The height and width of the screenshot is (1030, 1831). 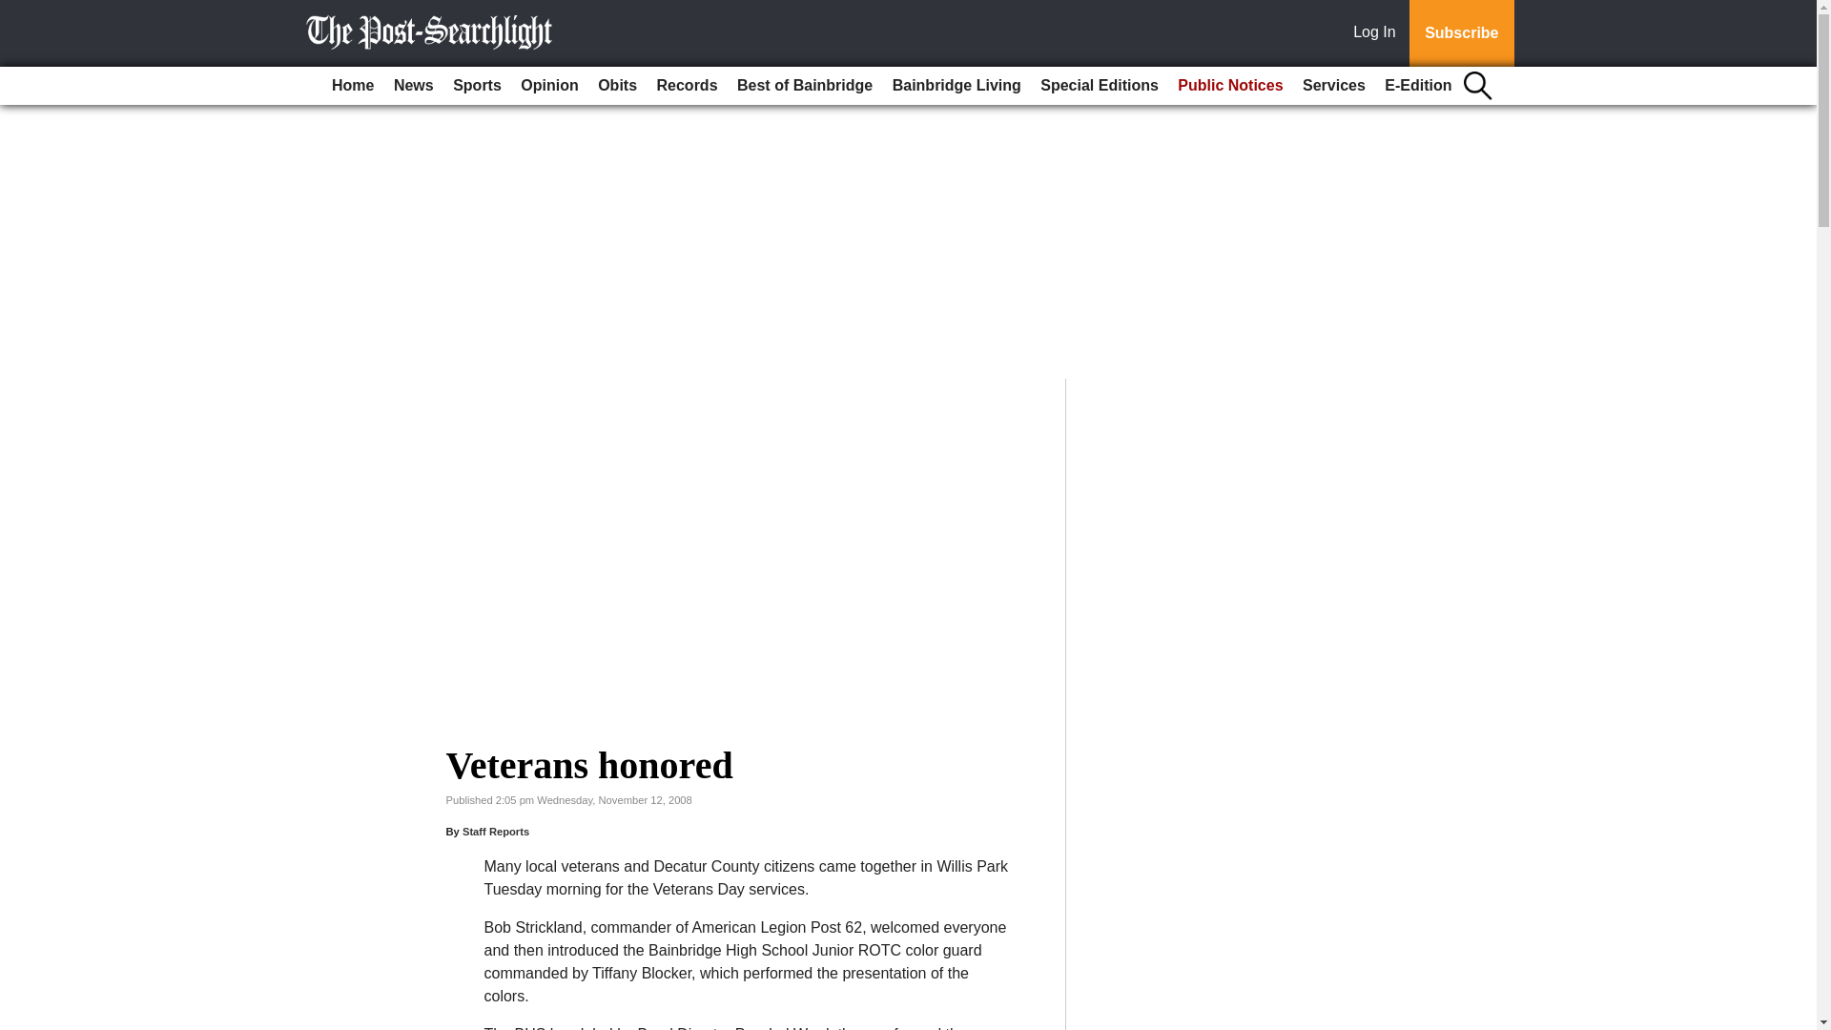 I want to click on Sports, so click(x=477, y=86).